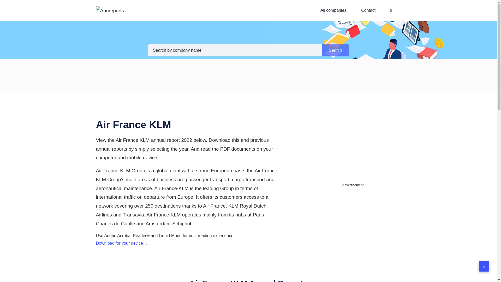  What do you see at coordinates (333, 10) in the screenshot?
I see `All companies` at bounding box center [333, 10].